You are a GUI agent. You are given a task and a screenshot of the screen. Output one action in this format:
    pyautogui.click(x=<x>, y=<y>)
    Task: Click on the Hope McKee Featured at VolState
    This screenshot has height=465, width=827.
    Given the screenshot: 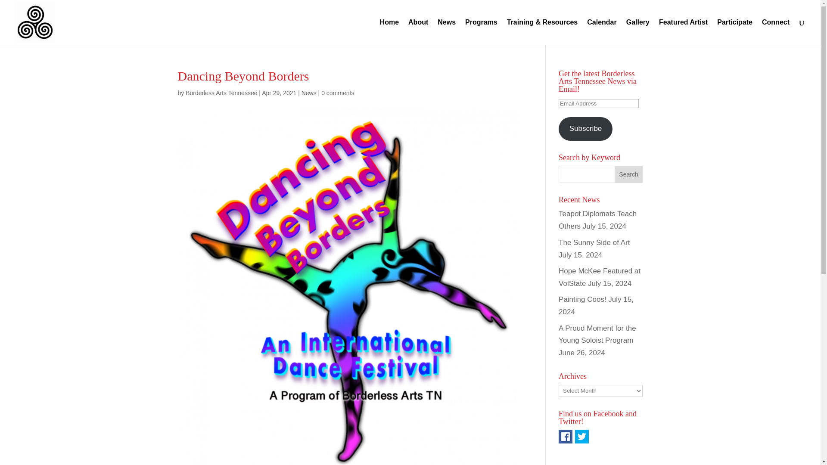 What is the action you would take?
    pyautogui.click(x=600, y=277)
    